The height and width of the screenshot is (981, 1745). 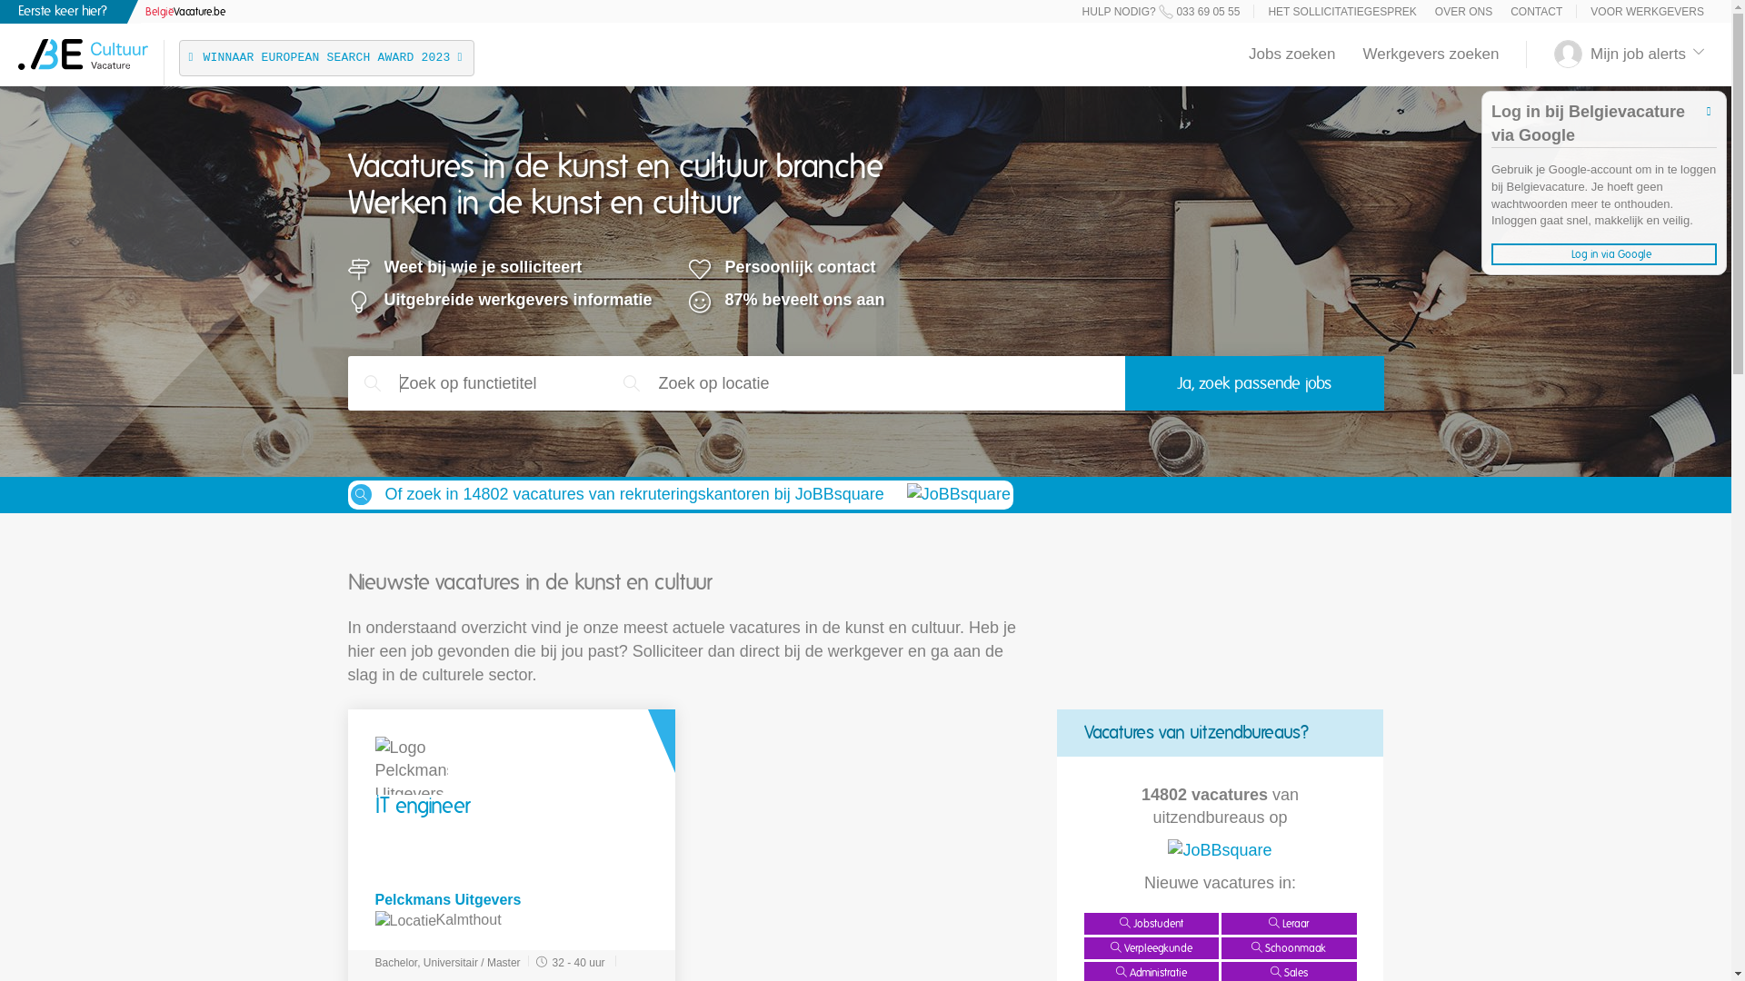 What do you see at coordinates (1431, 54) in the screenshot?
I see `Werkgevers zoeken` at bounding box center [1431, 54].